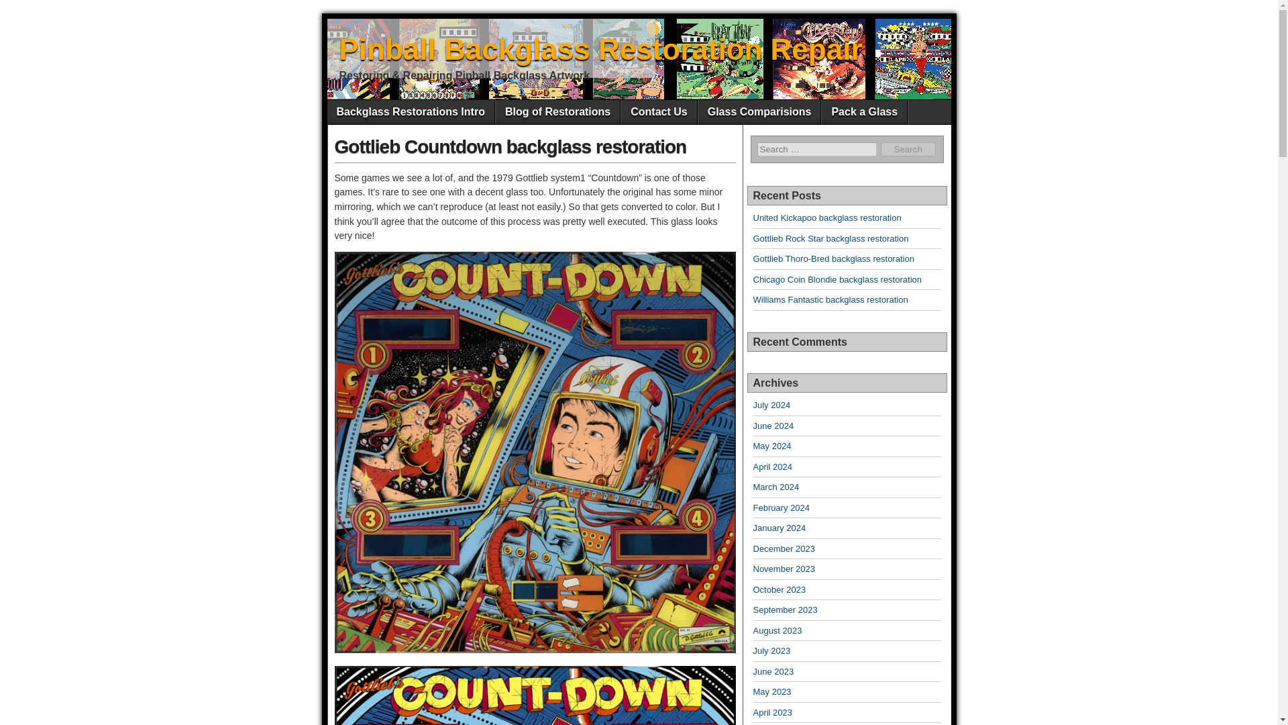  What do you see at coordinates (784, 569) in the screenshot?
I see `November 2023` at bounding box center [784, 569].